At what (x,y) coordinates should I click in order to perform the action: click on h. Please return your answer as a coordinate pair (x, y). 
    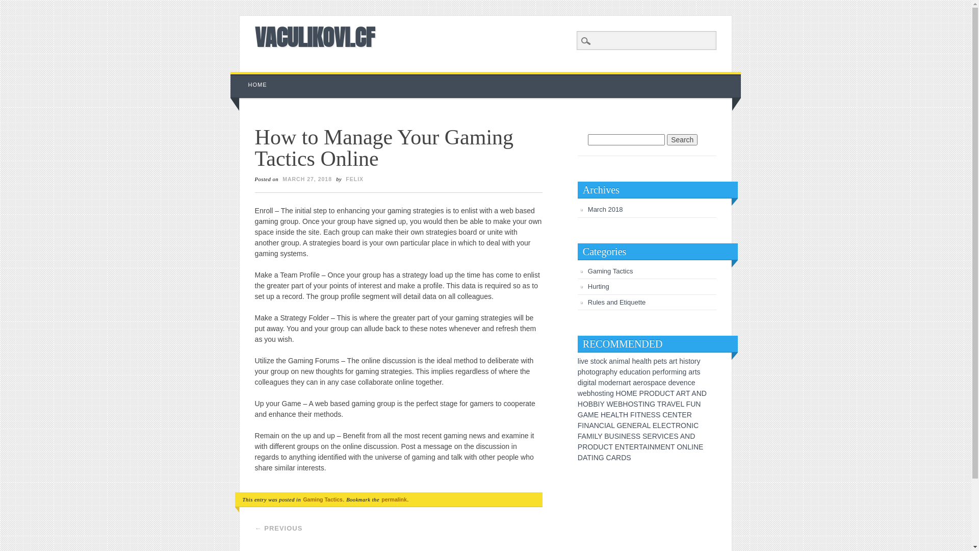
    Looking at the image, I should click on (612, 372).